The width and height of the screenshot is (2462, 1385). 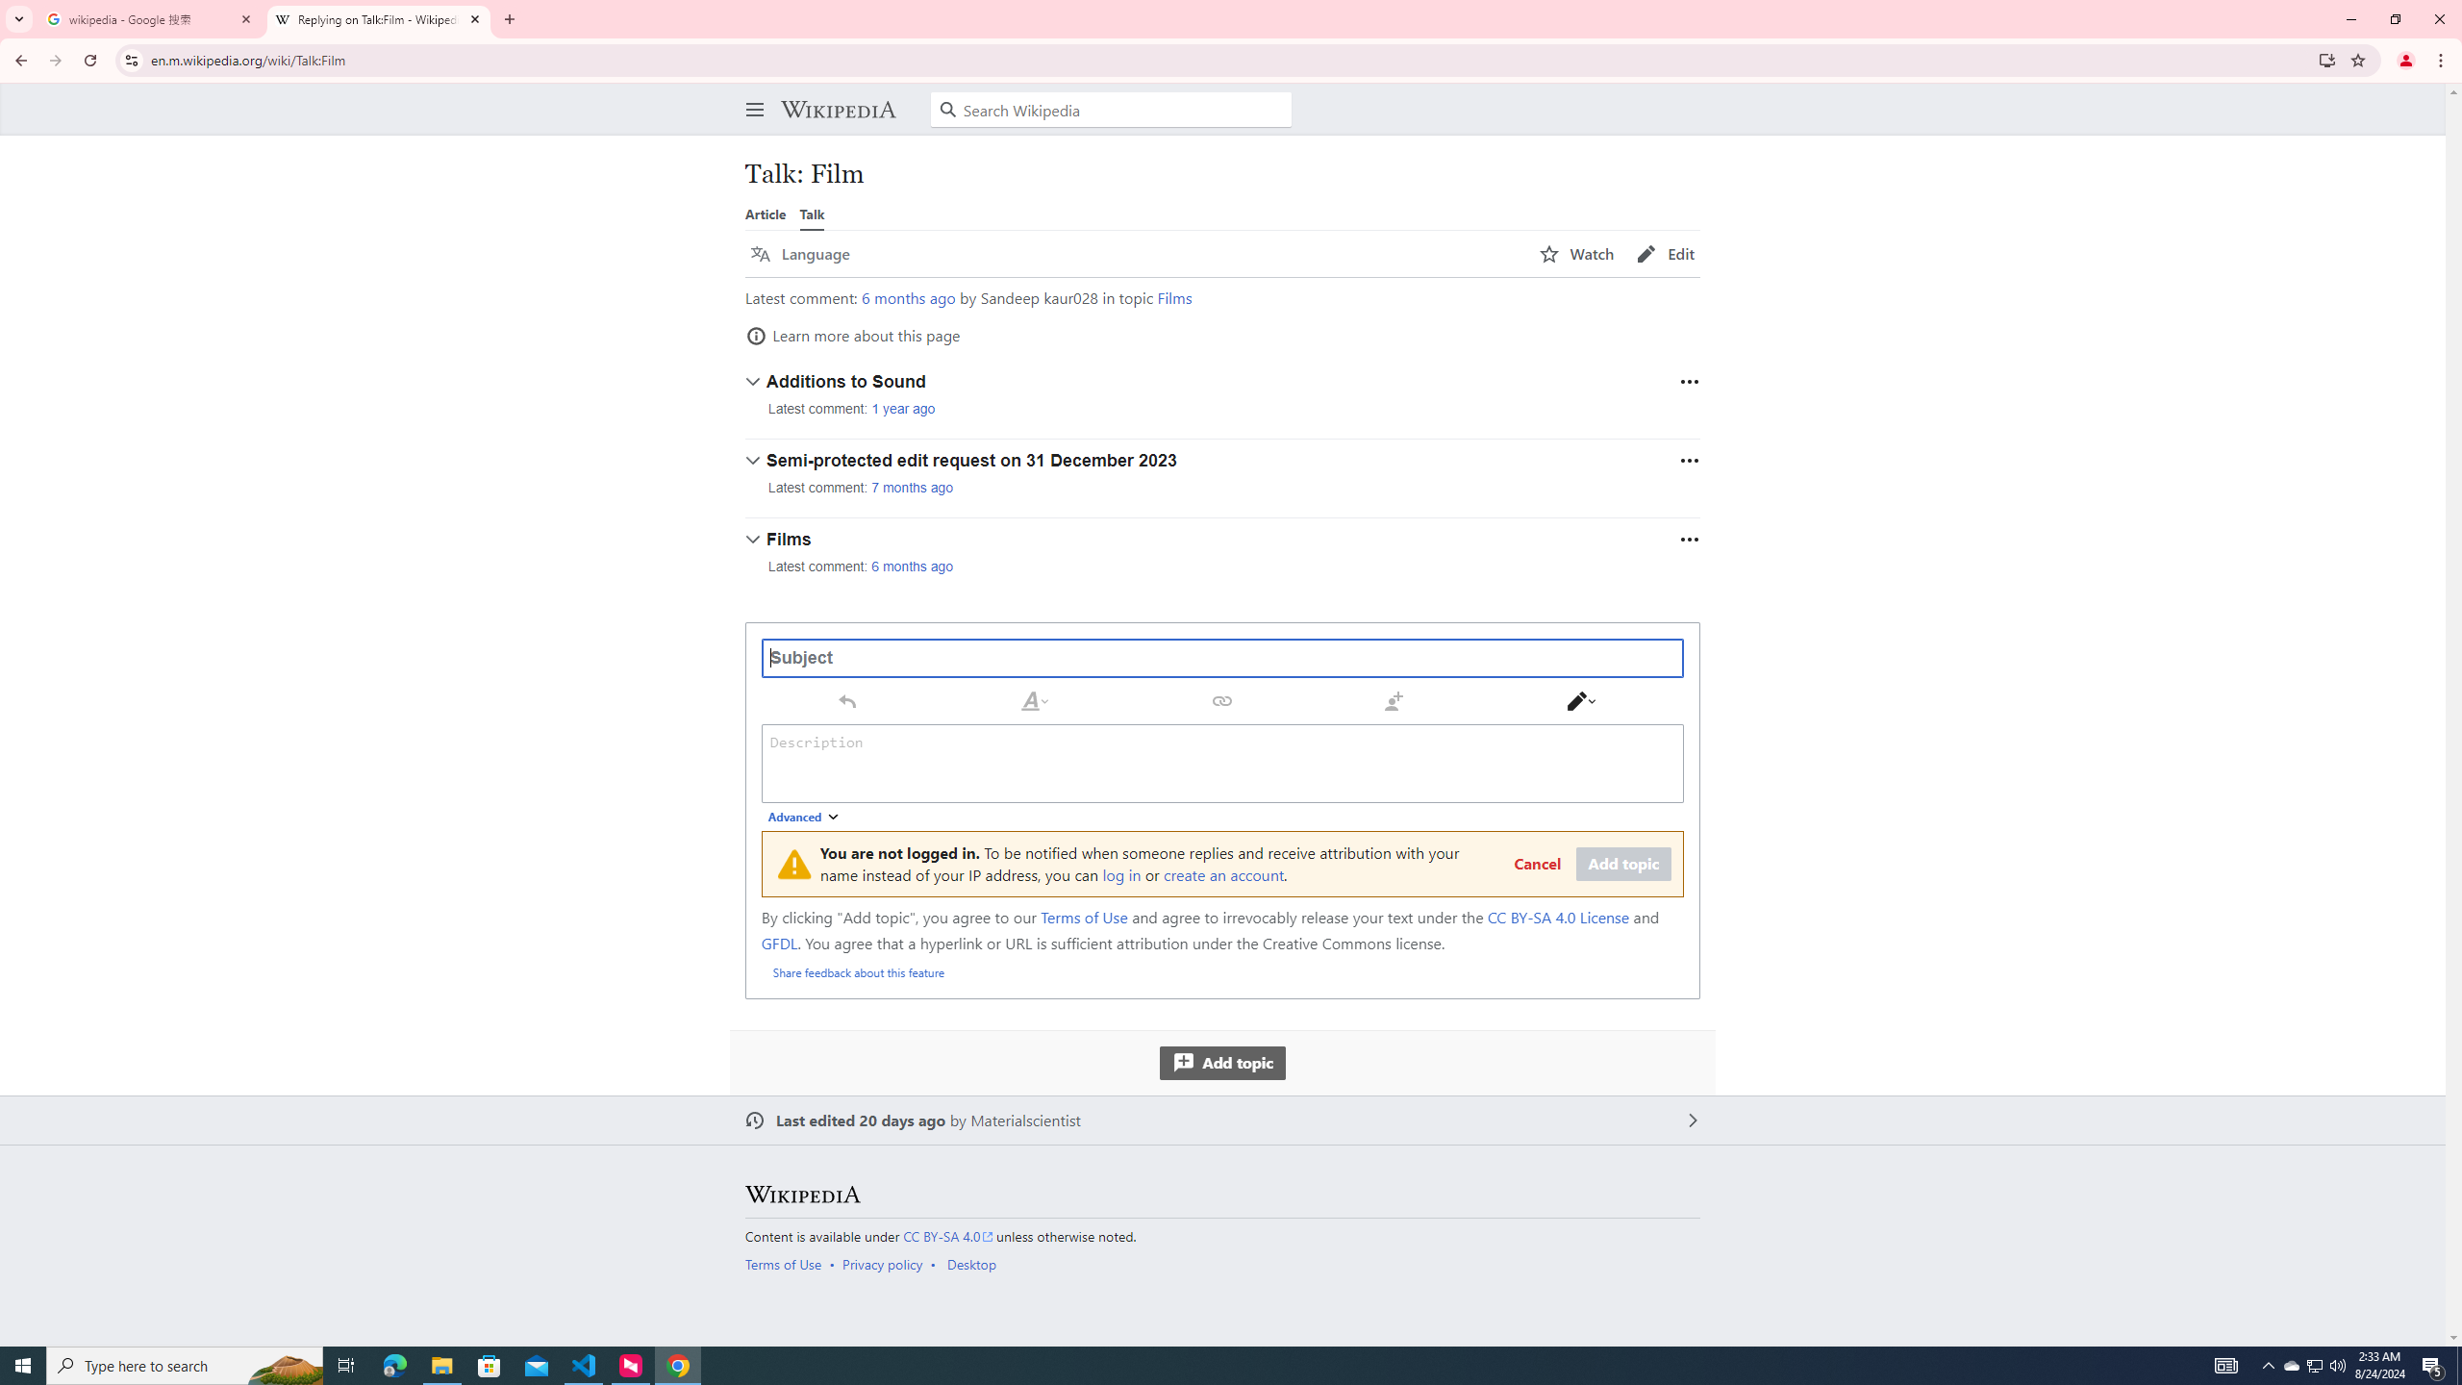 I want to click on GFDL, so click(x=779, y=943).